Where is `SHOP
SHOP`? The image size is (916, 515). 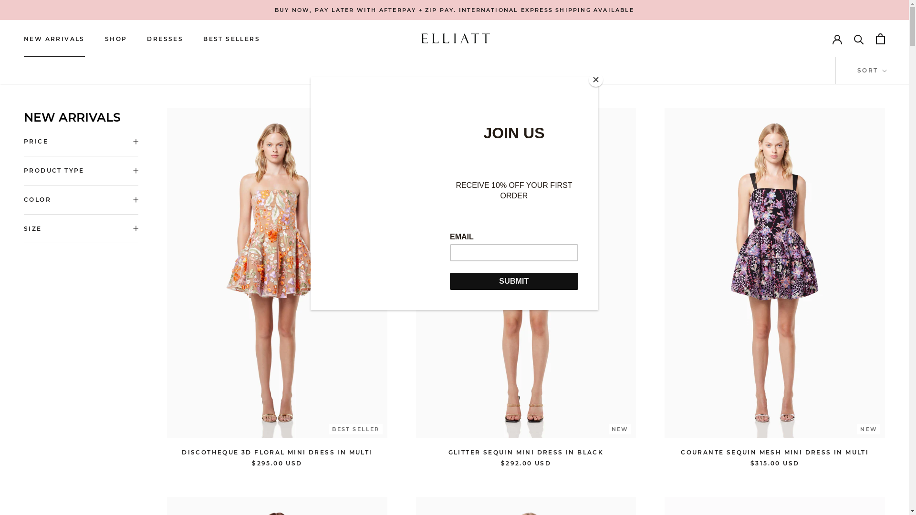 SHOP
SHOP is located at coordinates (116, 39).